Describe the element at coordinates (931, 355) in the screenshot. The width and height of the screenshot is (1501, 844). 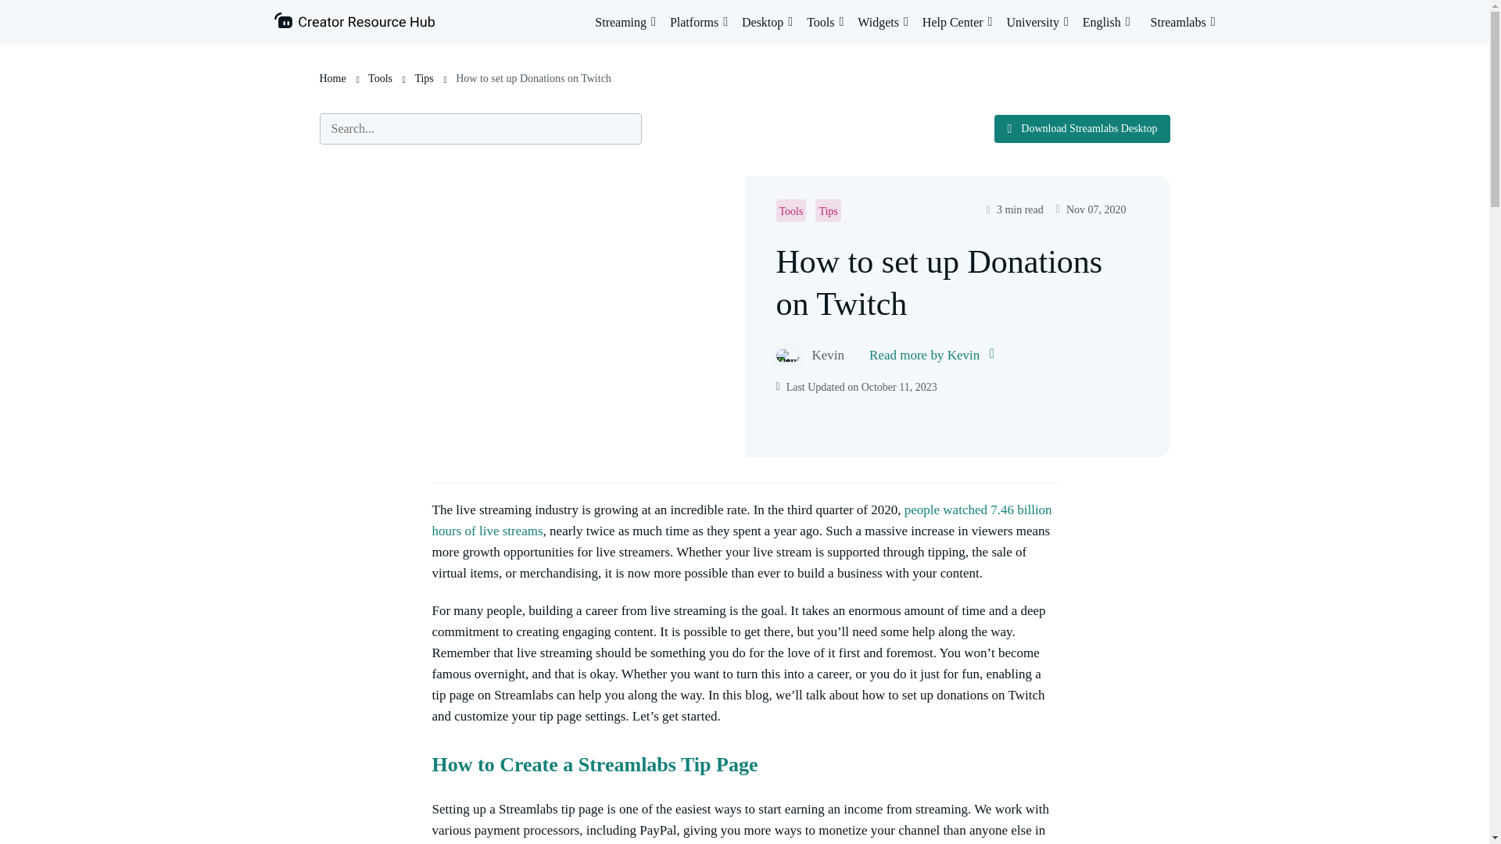
I see `Read more by Kevin` at that location.